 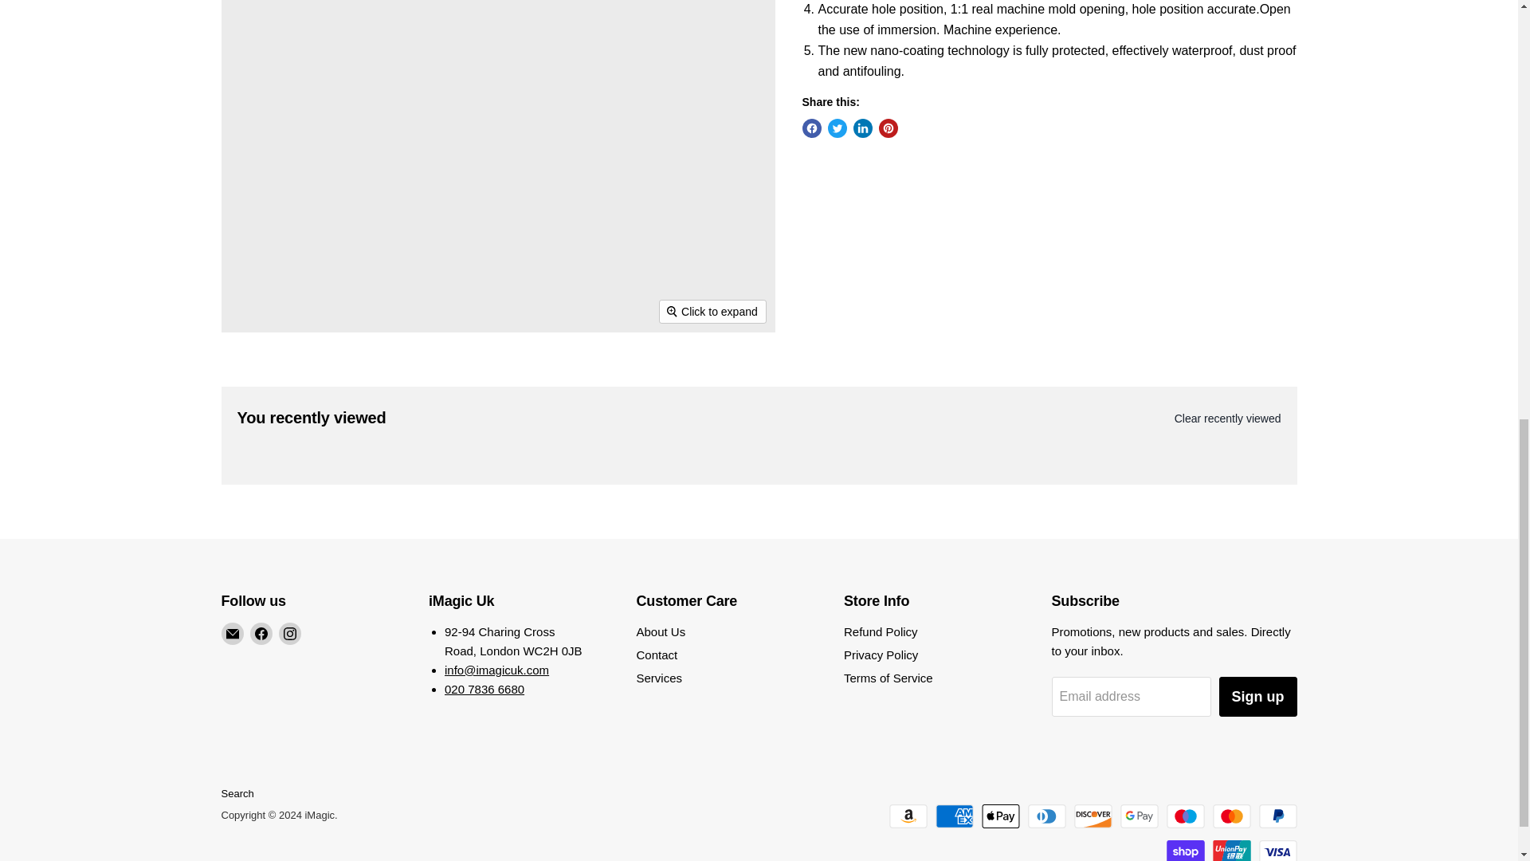 I want to click on Instagram, so click(x=290, y=633).